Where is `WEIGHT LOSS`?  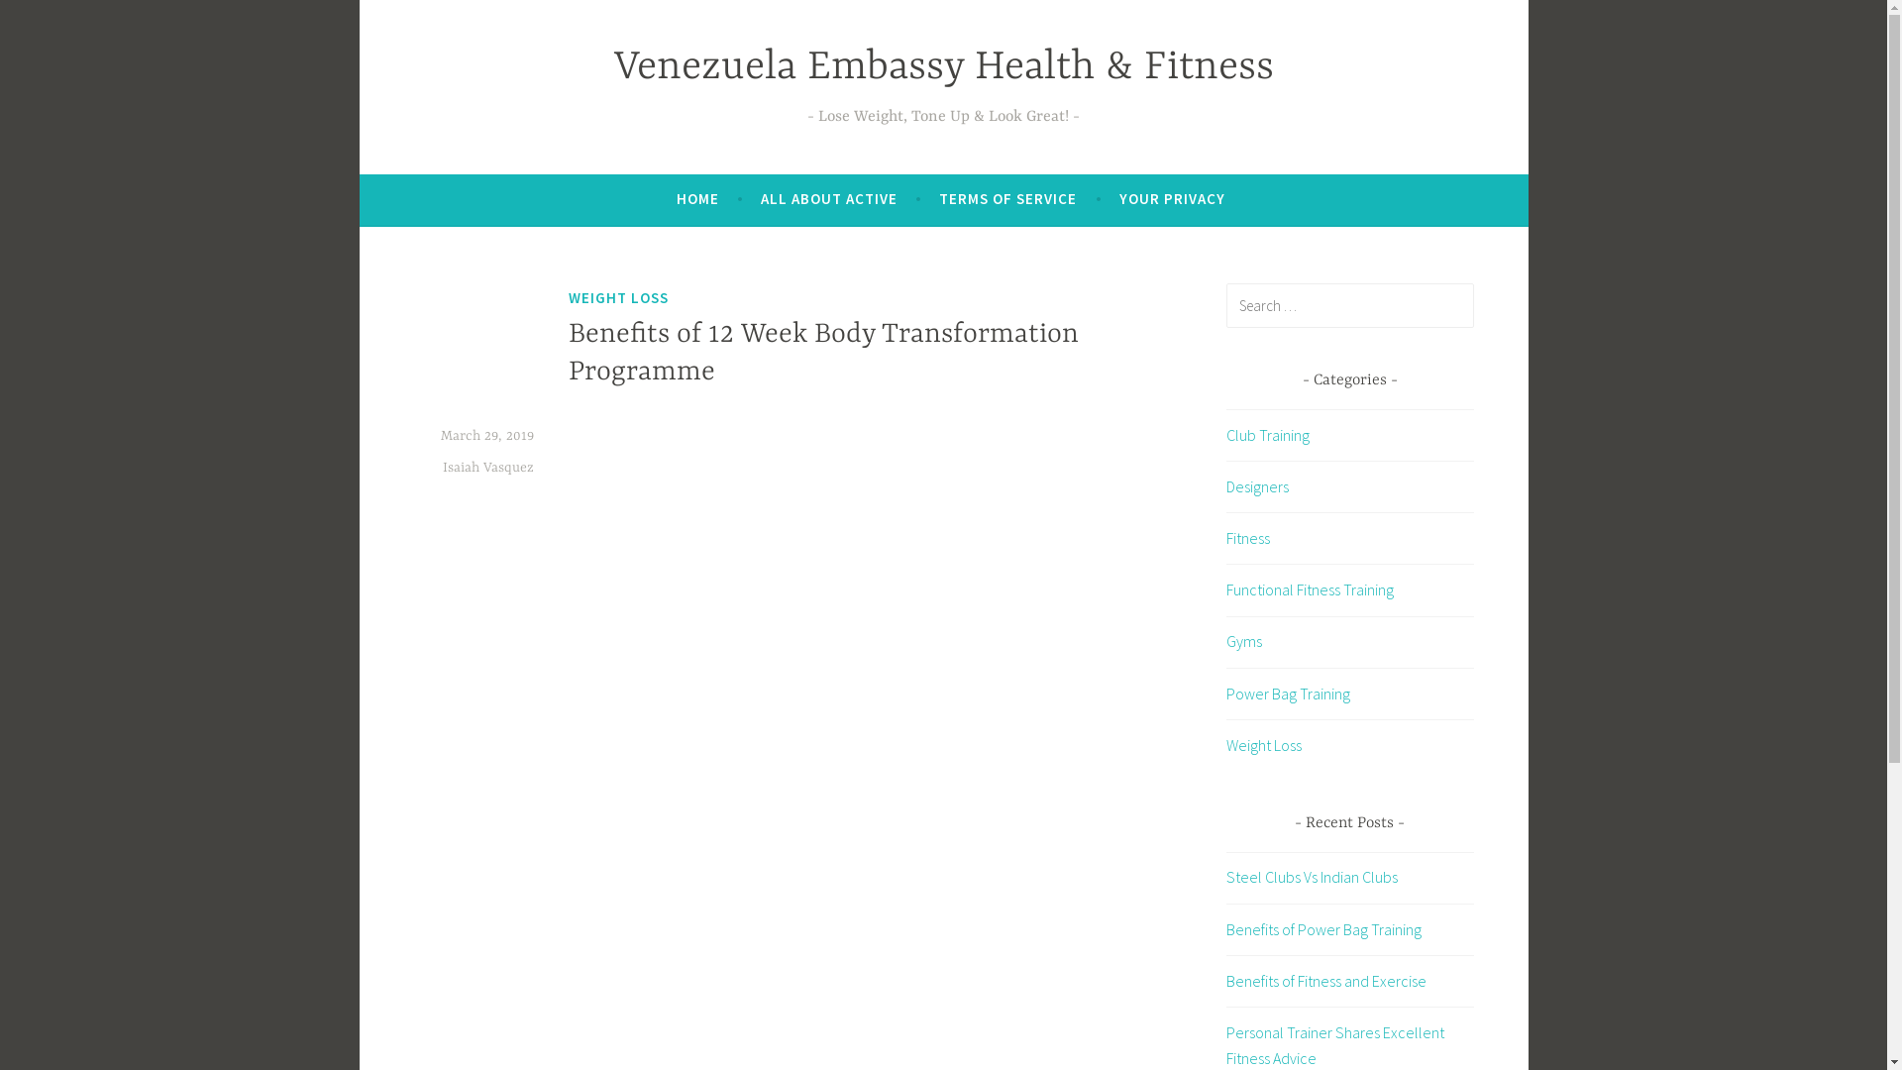 WEIGHT LOSS is located at coordinates (618, 298).